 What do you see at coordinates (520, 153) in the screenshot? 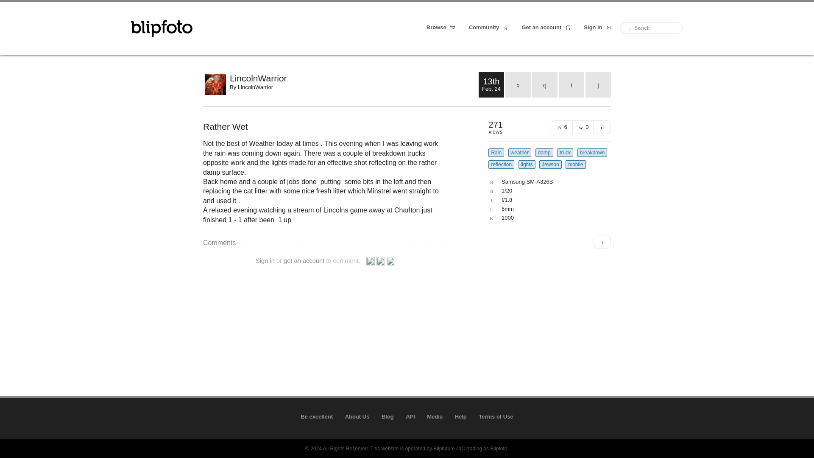
I see `weather` at bounding box center [520, 153].